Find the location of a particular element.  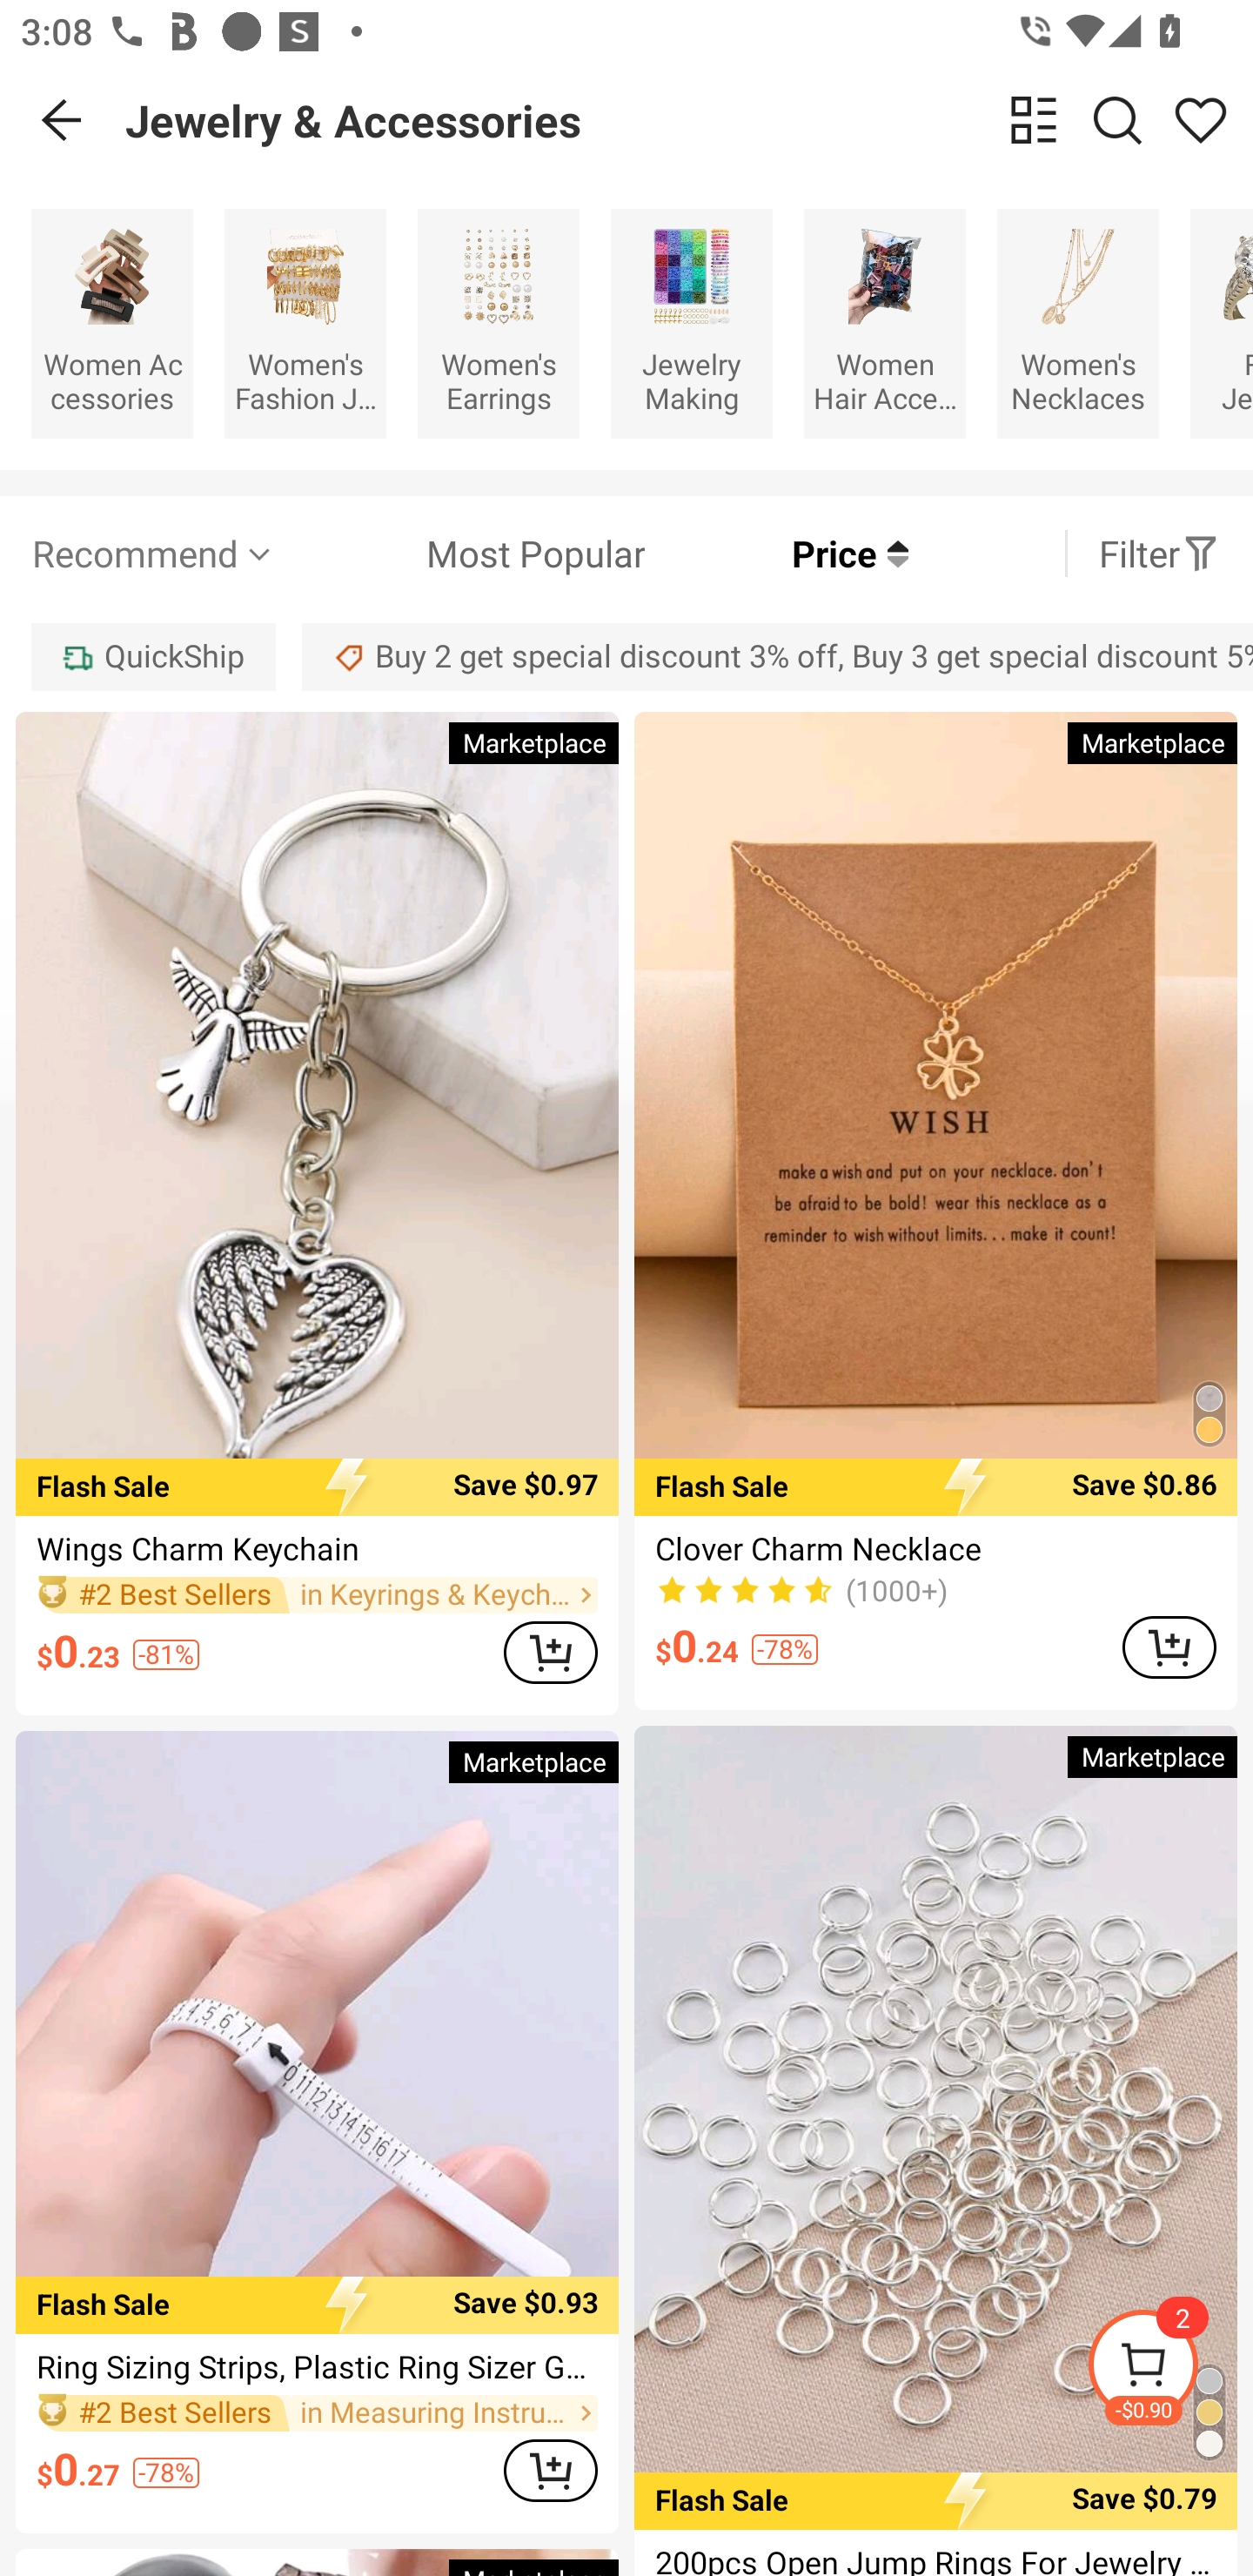

Search is located at coordinates (1117, 119).